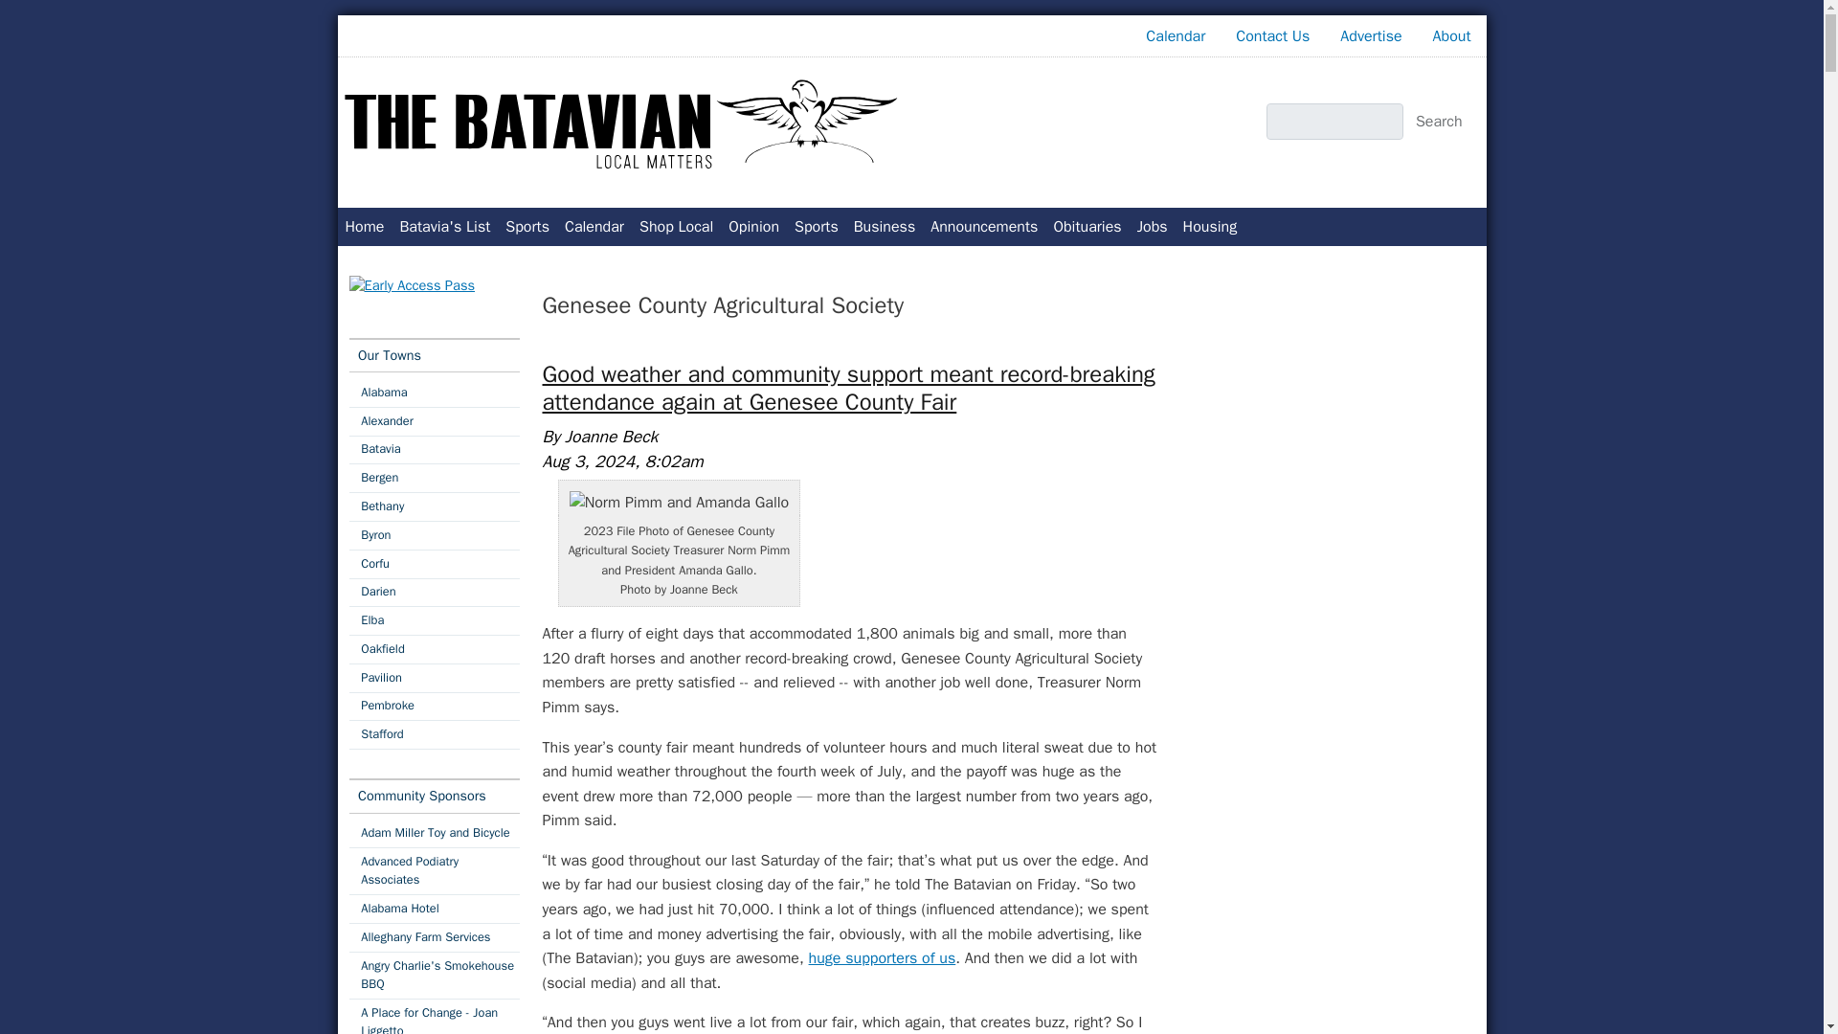 The image size is (1838, 1034). Describe the element at coordinates (1272, 36) in the screenshot. I see `Contact Us` at that location.